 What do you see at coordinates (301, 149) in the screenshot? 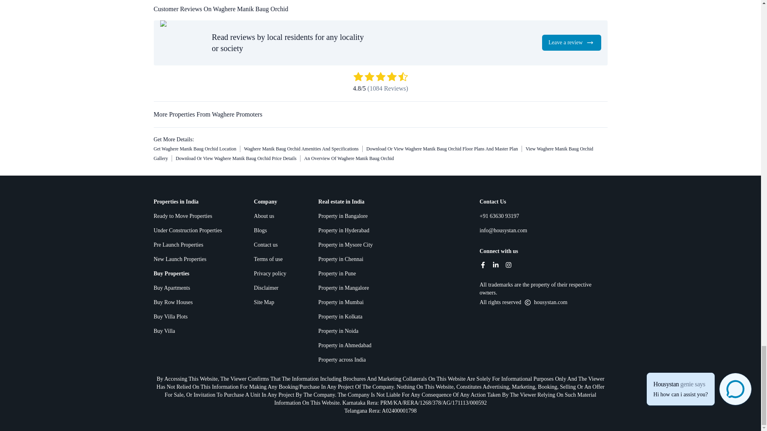
I see `Waghere Manik Baug Orchid Amenities And Specifications` at bounding box center [301, 149].